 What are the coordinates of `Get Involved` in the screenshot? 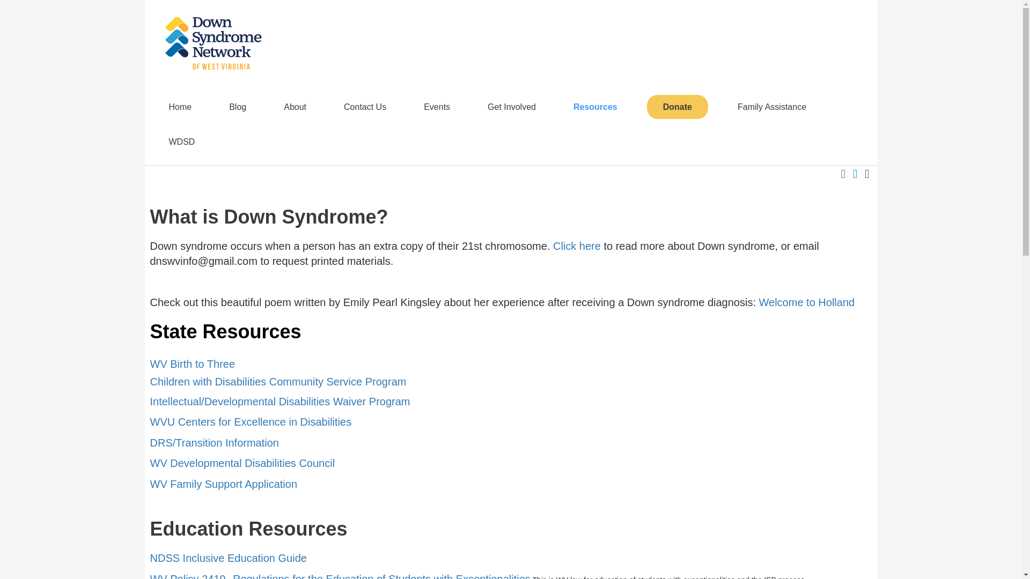 It's located at (512, 106).